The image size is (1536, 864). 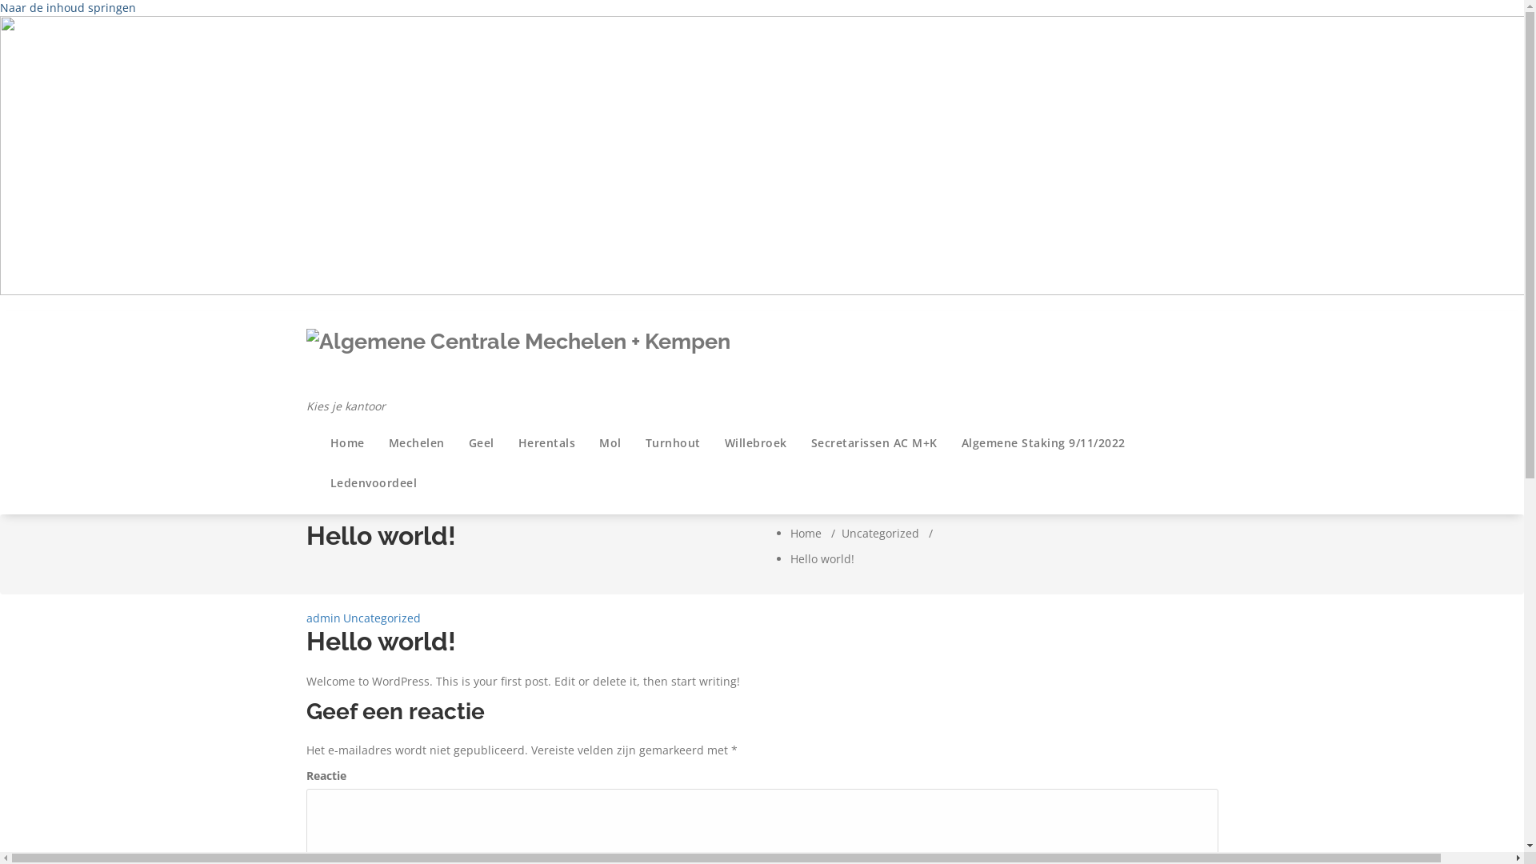 What do you see at coordinates (674, 443) in the screenshot?
I see `Turnhout` at bounding box center [674, 443].